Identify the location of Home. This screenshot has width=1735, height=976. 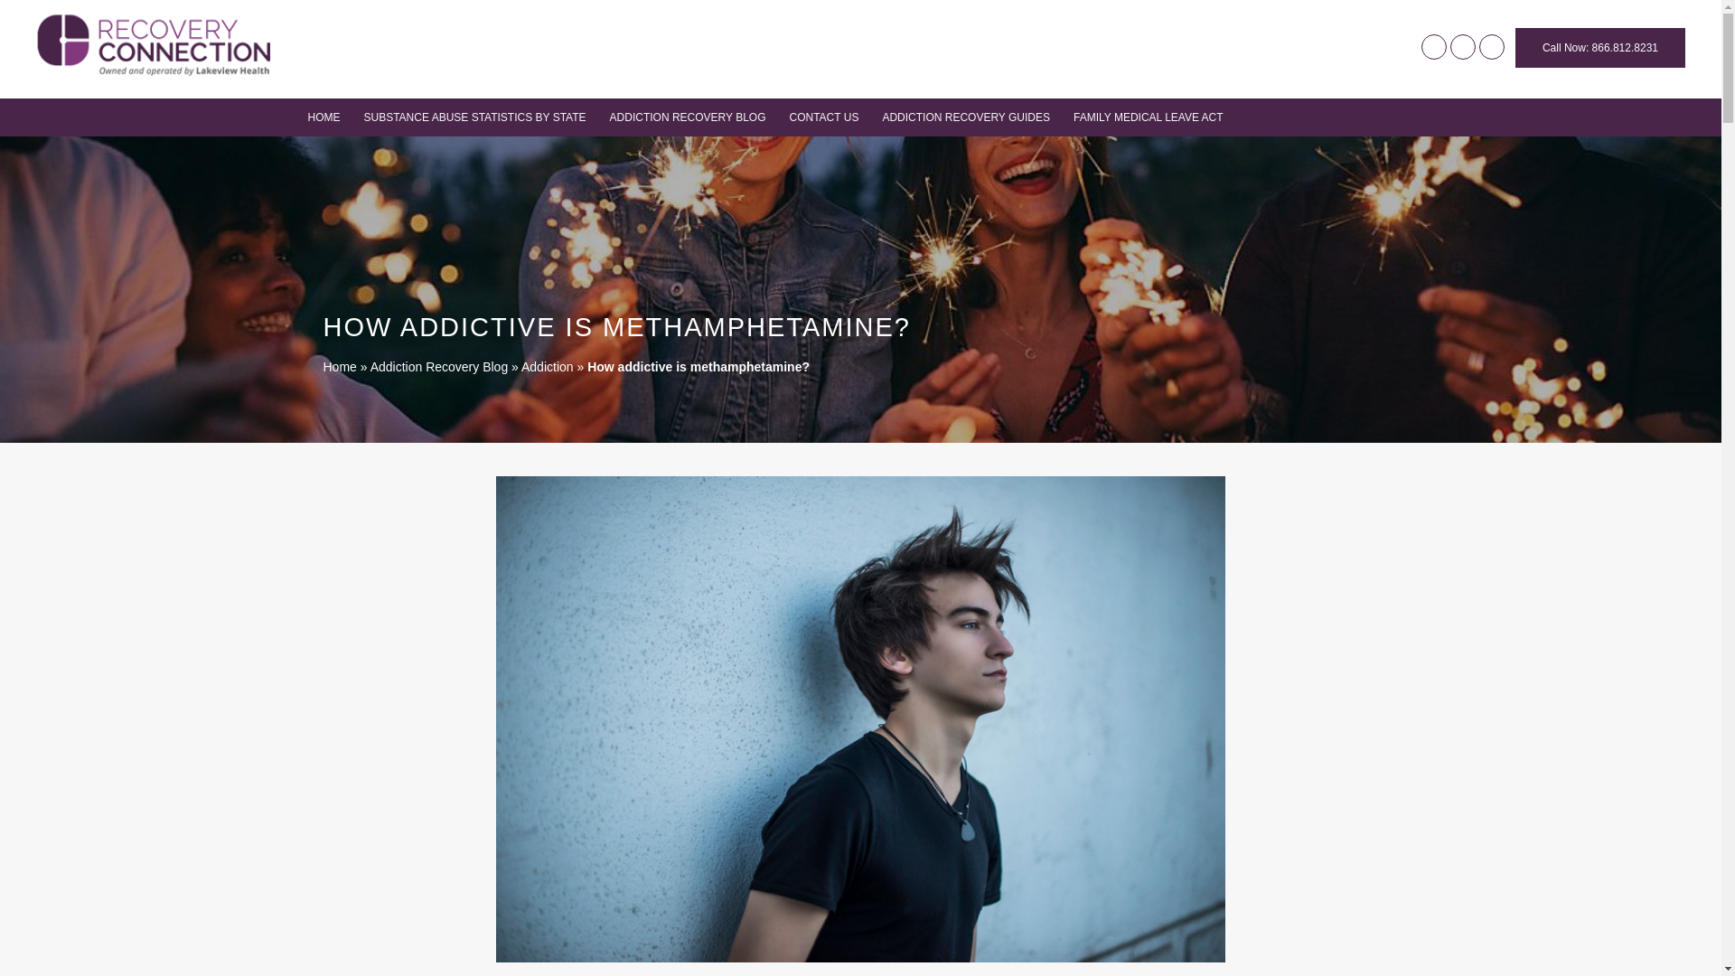
(340, 367).